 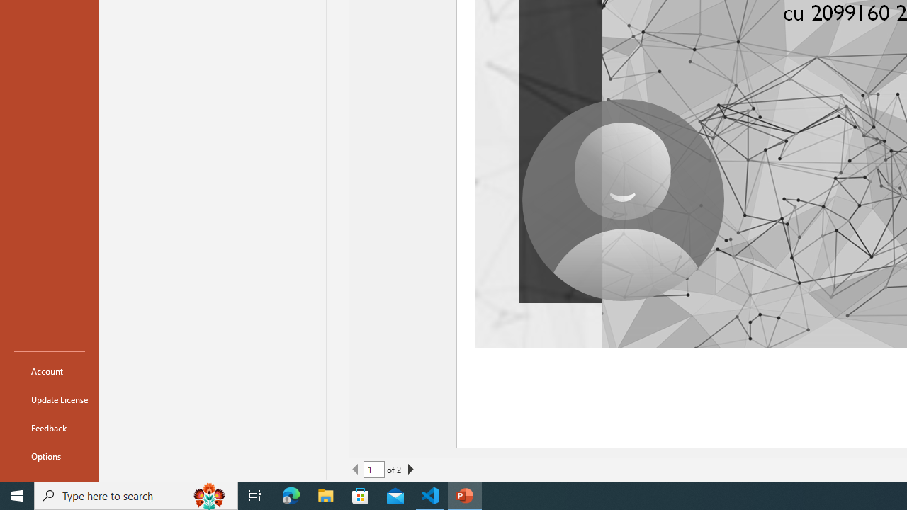 What do you see at coordinates (374, 469) in the screenshot?
I see `Current Page` at bounding box center [374, 469].